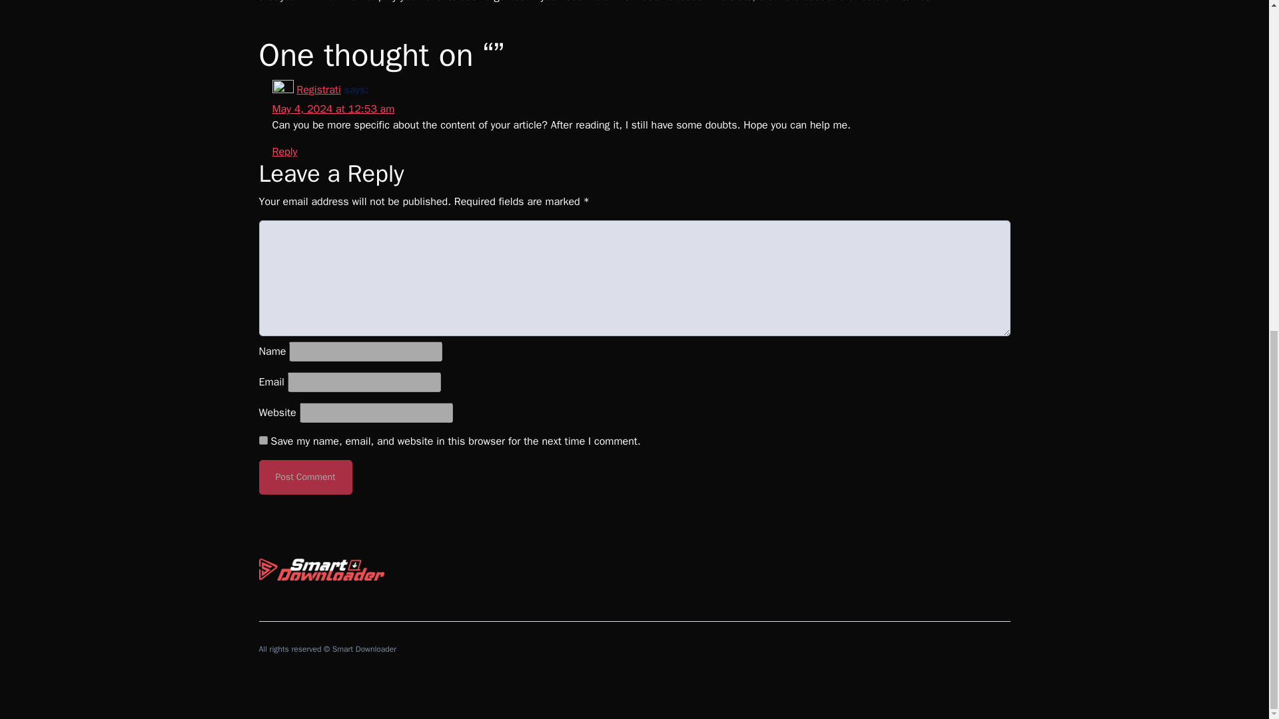 The height and width of the screenshot is (719, 1279). I want to click on Registrati, so click(318, 89).